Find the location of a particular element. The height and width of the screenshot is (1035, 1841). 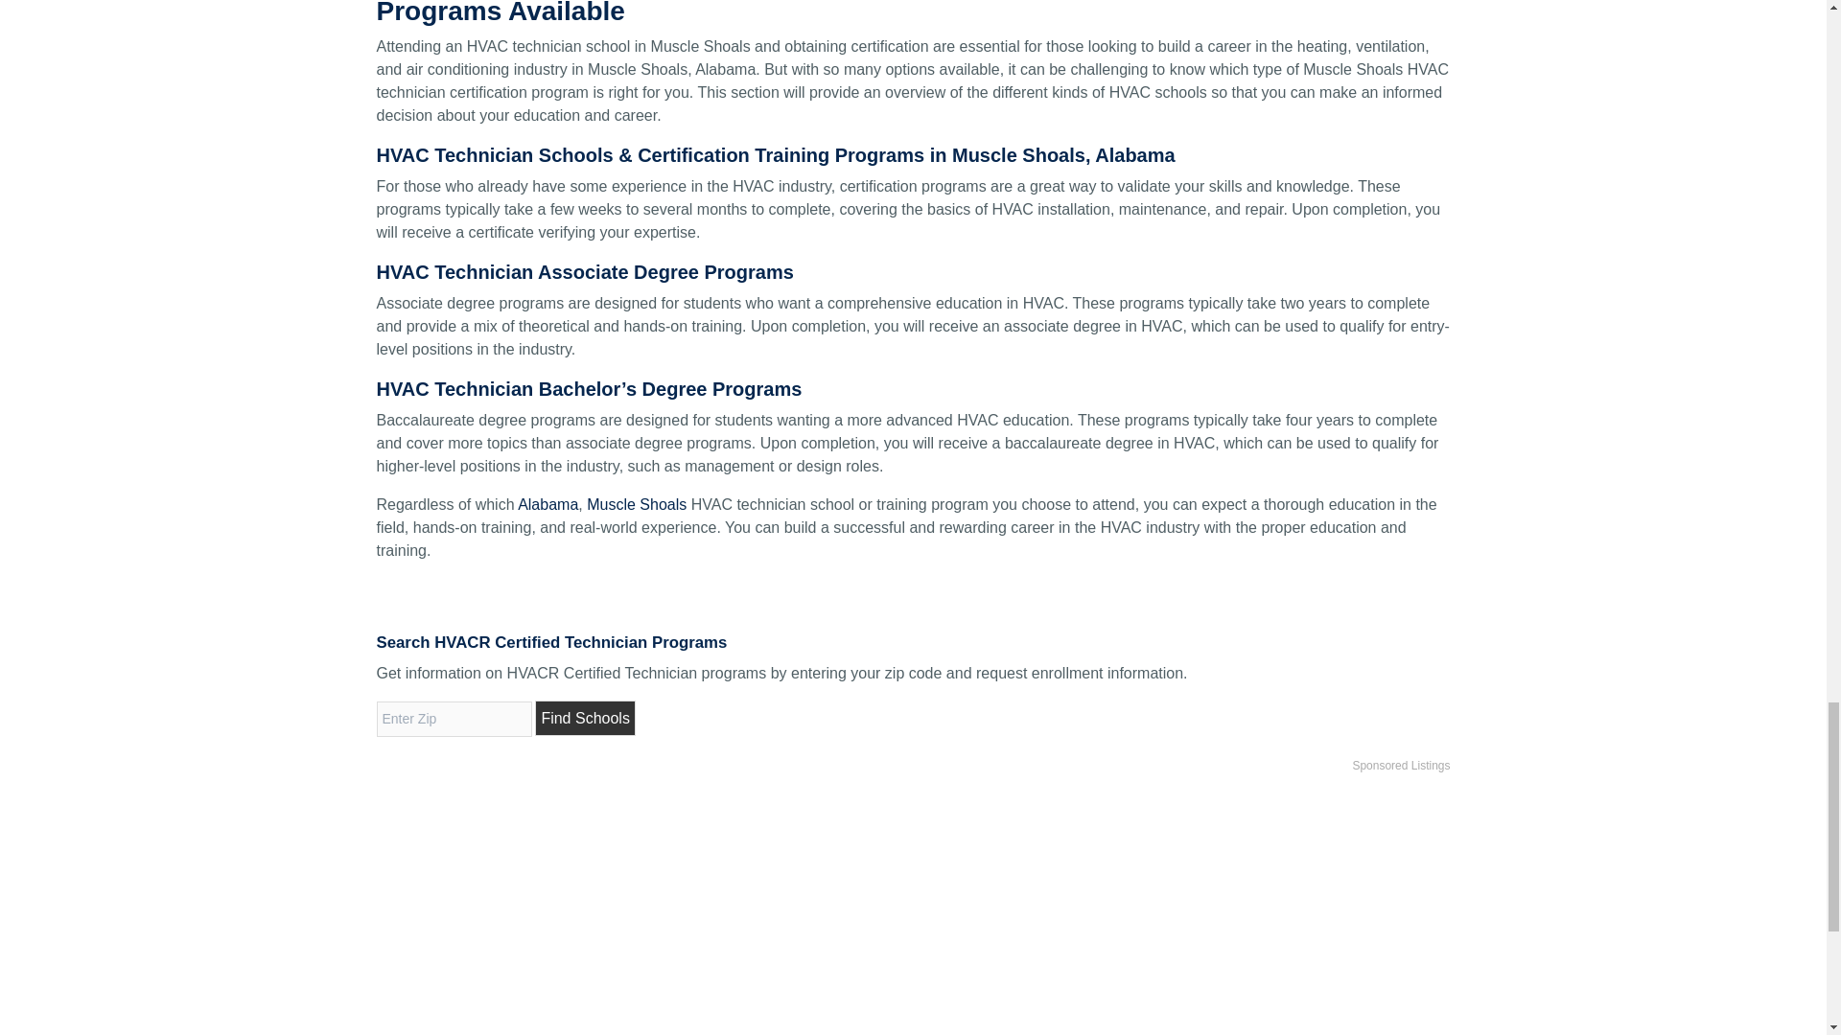

Alabama is located at coordinates (547, 504).